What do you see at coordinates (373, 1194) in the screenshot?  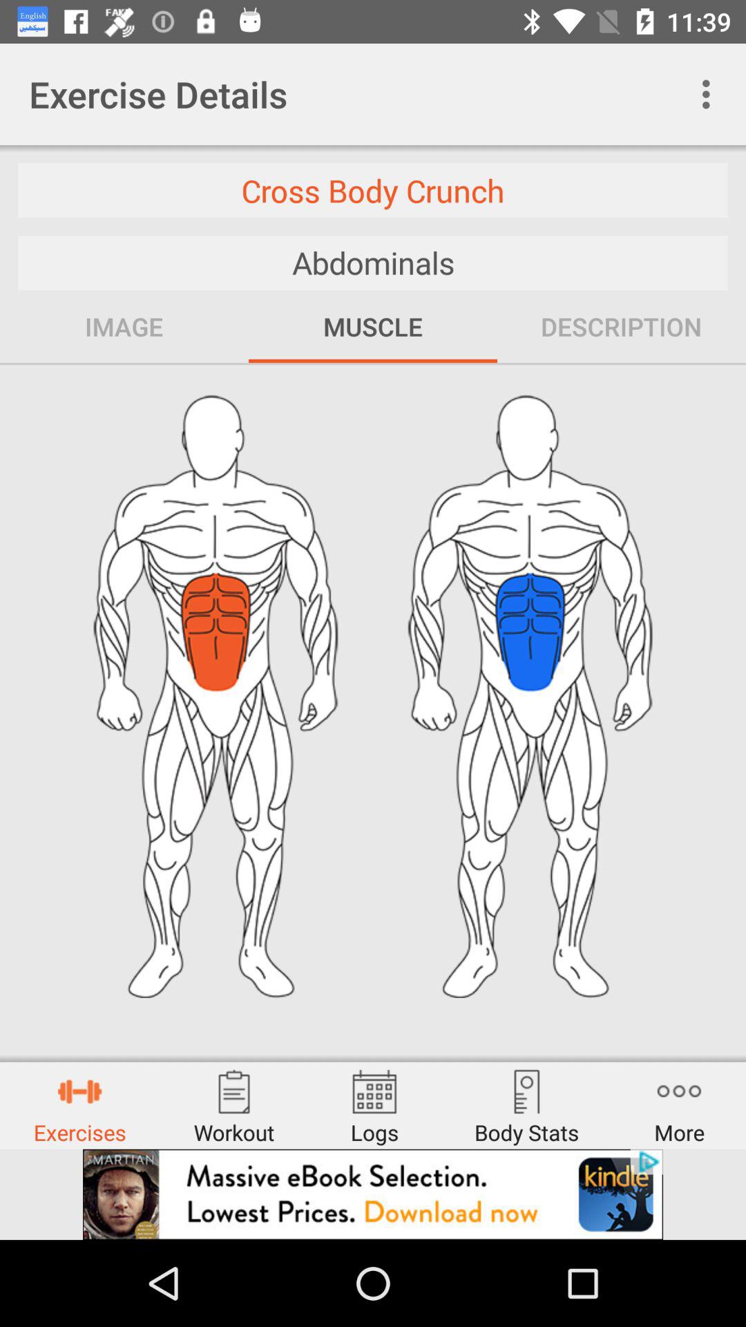 I see `banner advertisement` at bounding box center [373, 1194].